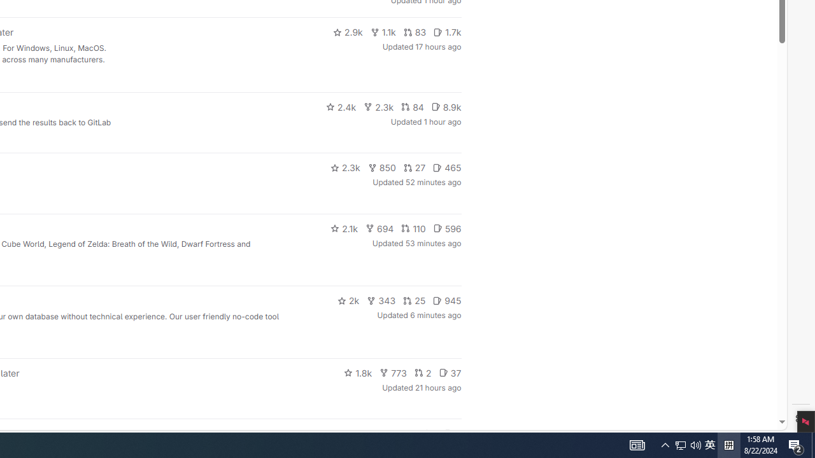 The width and height of the screenshot is (815, 458). I want to click on 6, so click(452, 434).